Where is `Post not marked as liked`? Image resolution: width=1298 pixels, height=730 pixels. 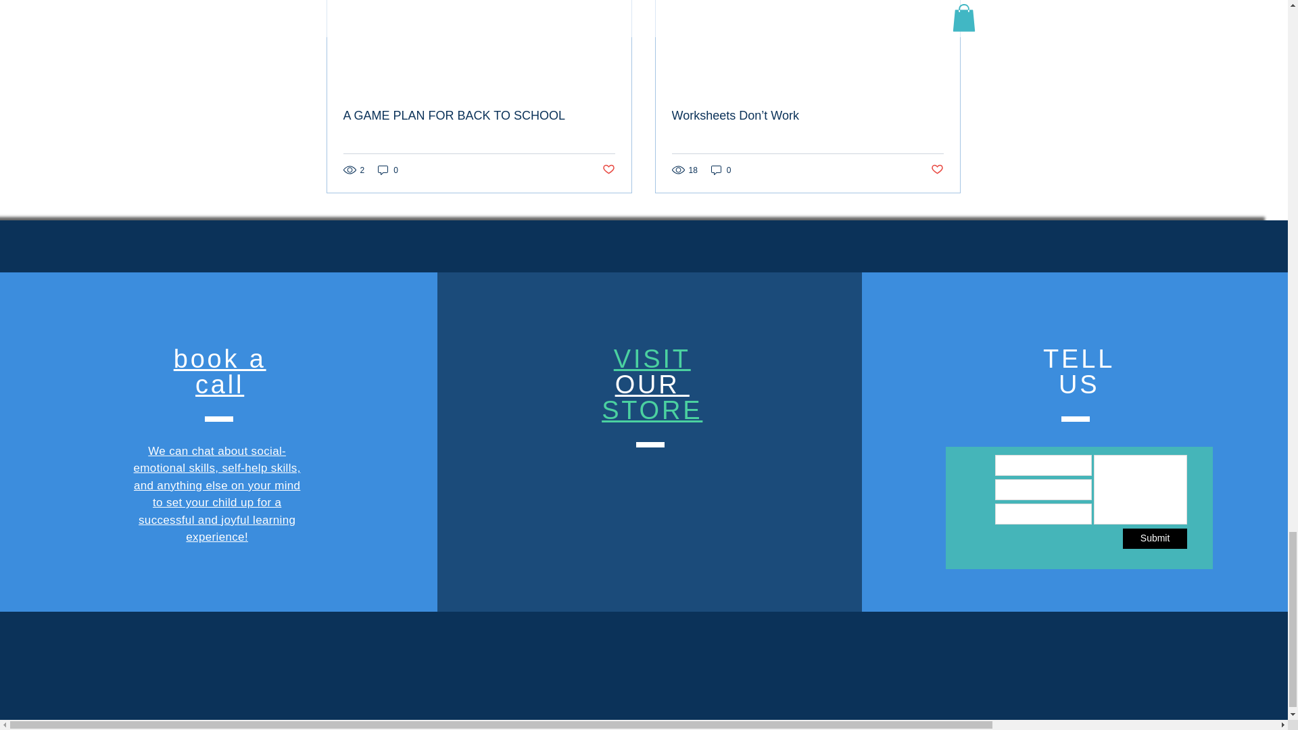 Post not marked as liked is located at coordinates (937, 170).